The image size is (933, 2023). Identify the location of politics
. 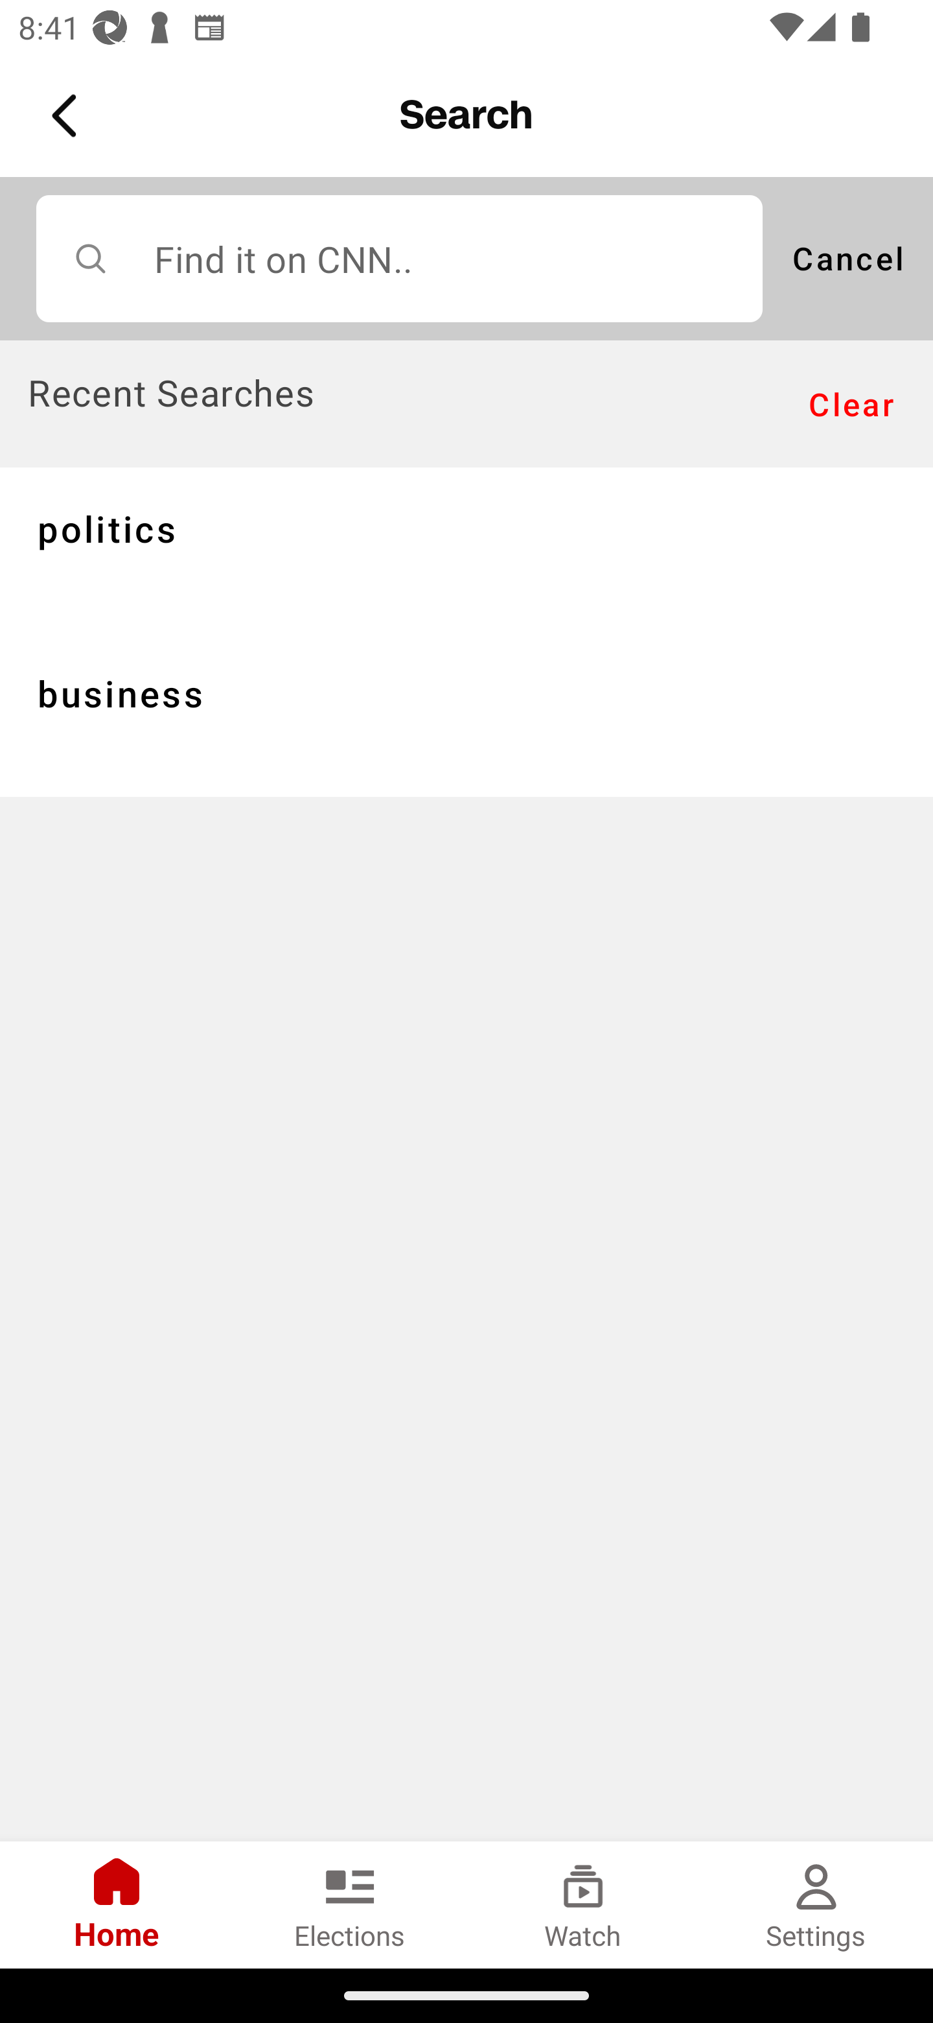
(466, 549).